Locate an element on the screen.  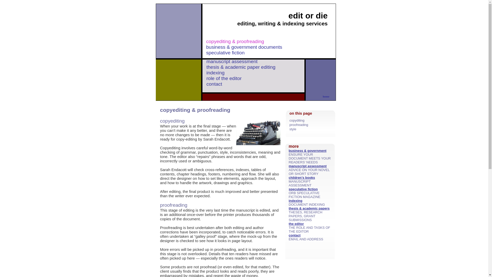
thesis & academic paper editing is located at coordinates (241, 67).